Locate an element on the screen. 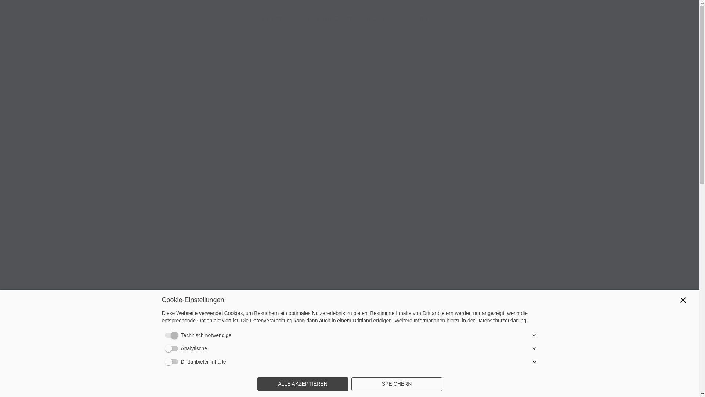 The image size is (705, 397). DATENSCHUTZ / RECHTLICHE HINWEISE is located at coordinates (375, 21).